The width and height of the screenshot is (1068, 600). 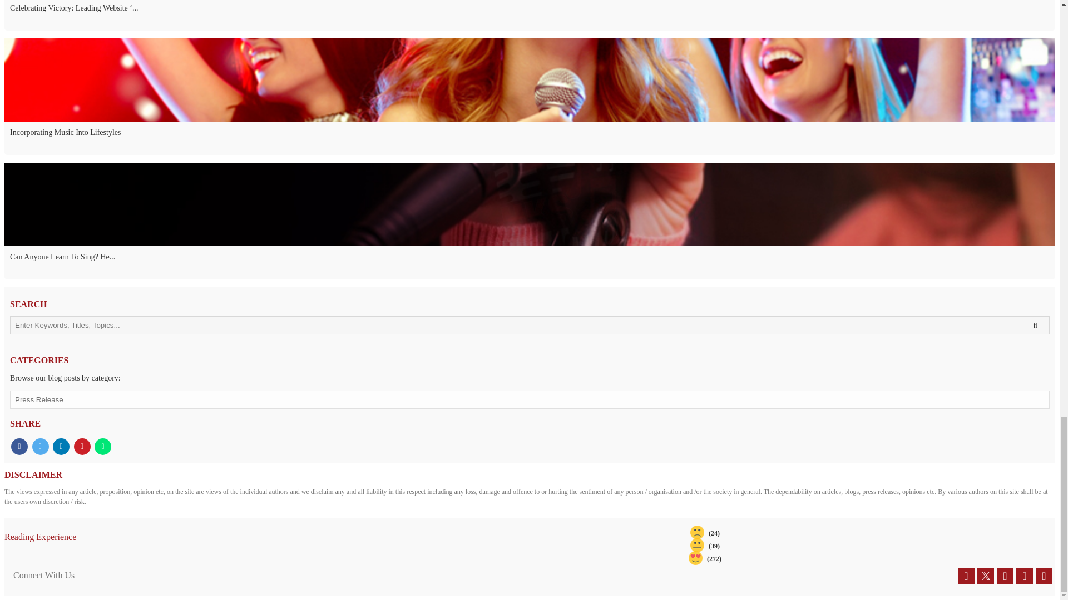 What do you see at coordinates (530, 138) in the screenshot?
I see `Incorporating Music Into Lifestyles` at bounding box center [530, 138].